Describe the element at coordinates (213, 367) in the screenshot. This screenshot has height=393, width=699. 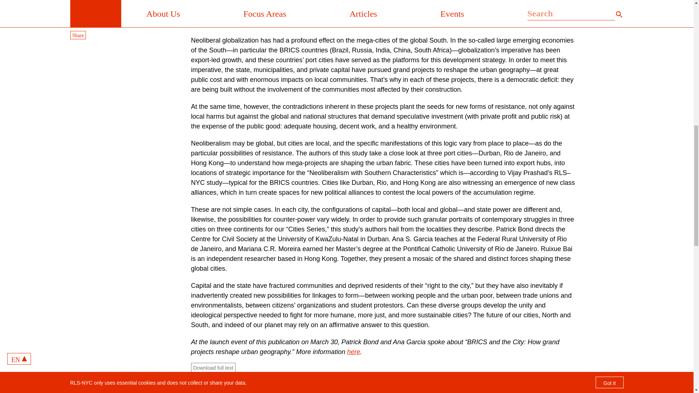
I see `Download full text` at that location.